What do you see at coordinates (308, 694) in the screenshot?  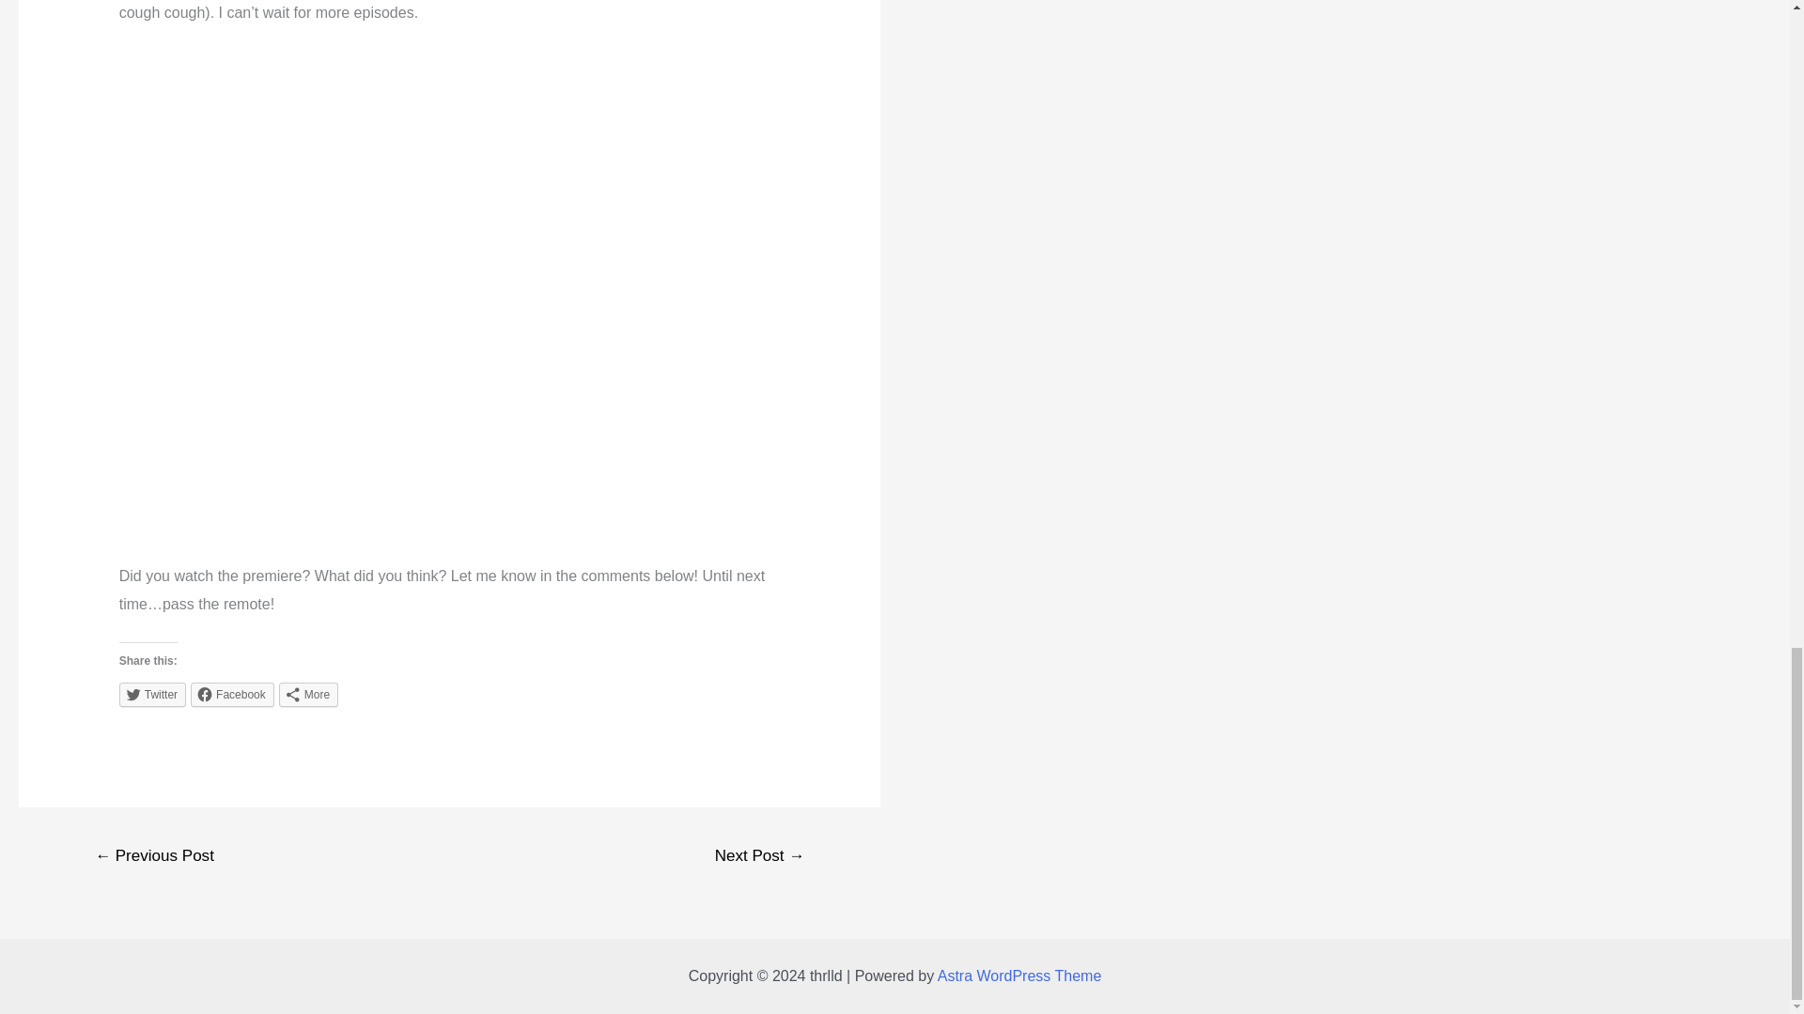 I see `More` at bounding box center [308, 694].